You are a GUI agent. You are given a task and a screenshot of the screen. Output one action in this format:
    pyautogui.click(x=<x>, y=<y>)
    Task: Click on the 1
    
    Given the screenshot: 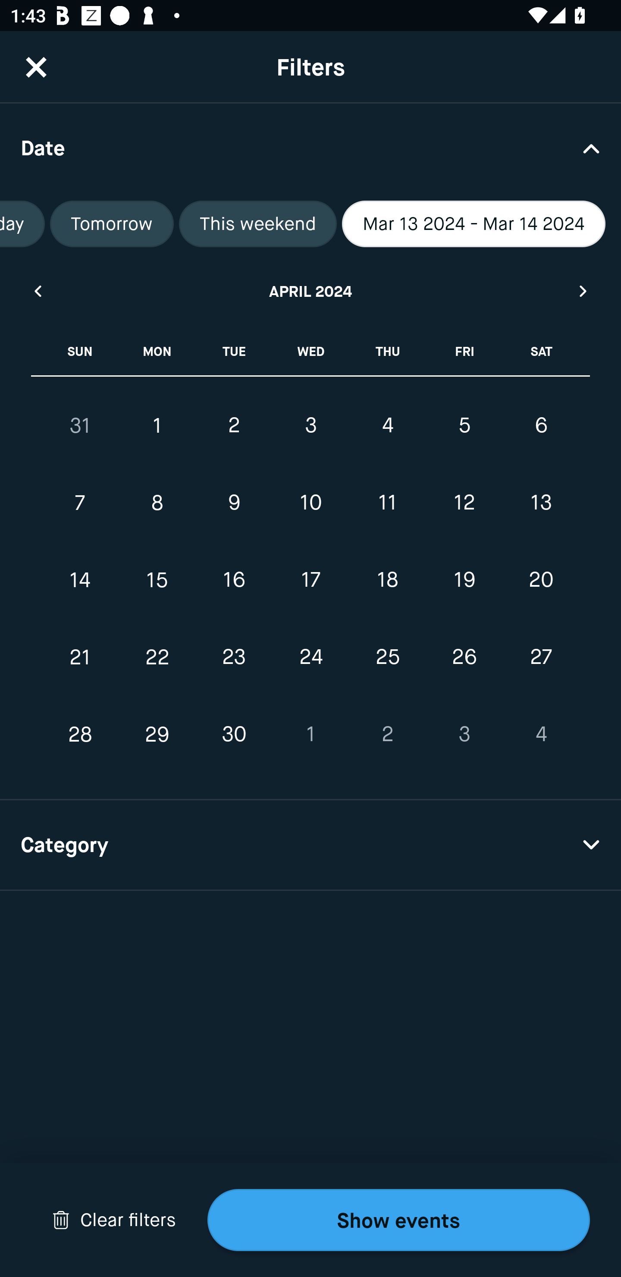 What is the action you would take?
    pyautogui.click(x=310, y=734)
    